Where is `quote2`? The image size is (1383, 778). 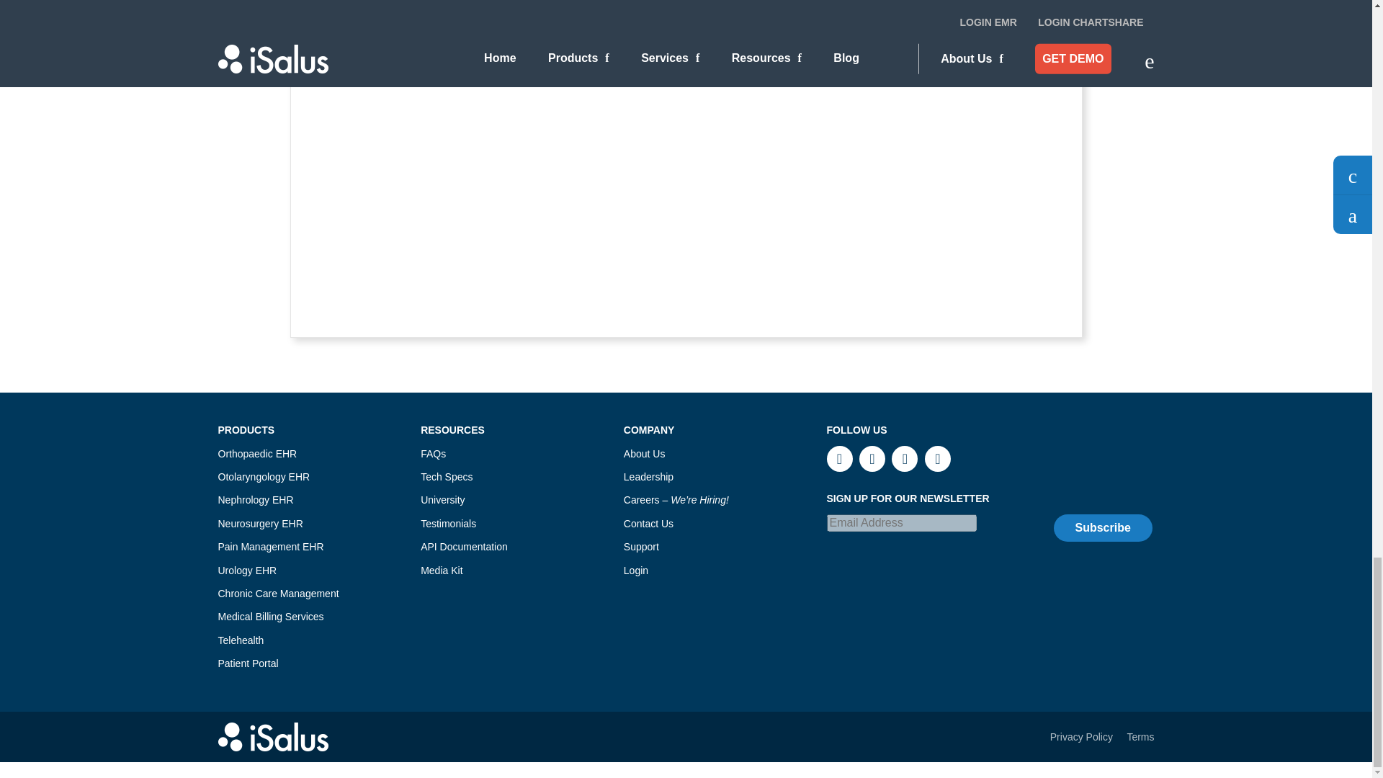
quote2 is located at coordinates (1020, 1).